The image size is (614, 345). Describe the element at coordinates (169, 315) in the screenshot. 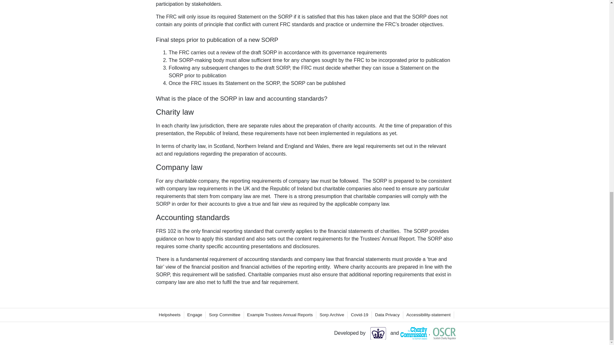

I see `Helpsheets` at that location.